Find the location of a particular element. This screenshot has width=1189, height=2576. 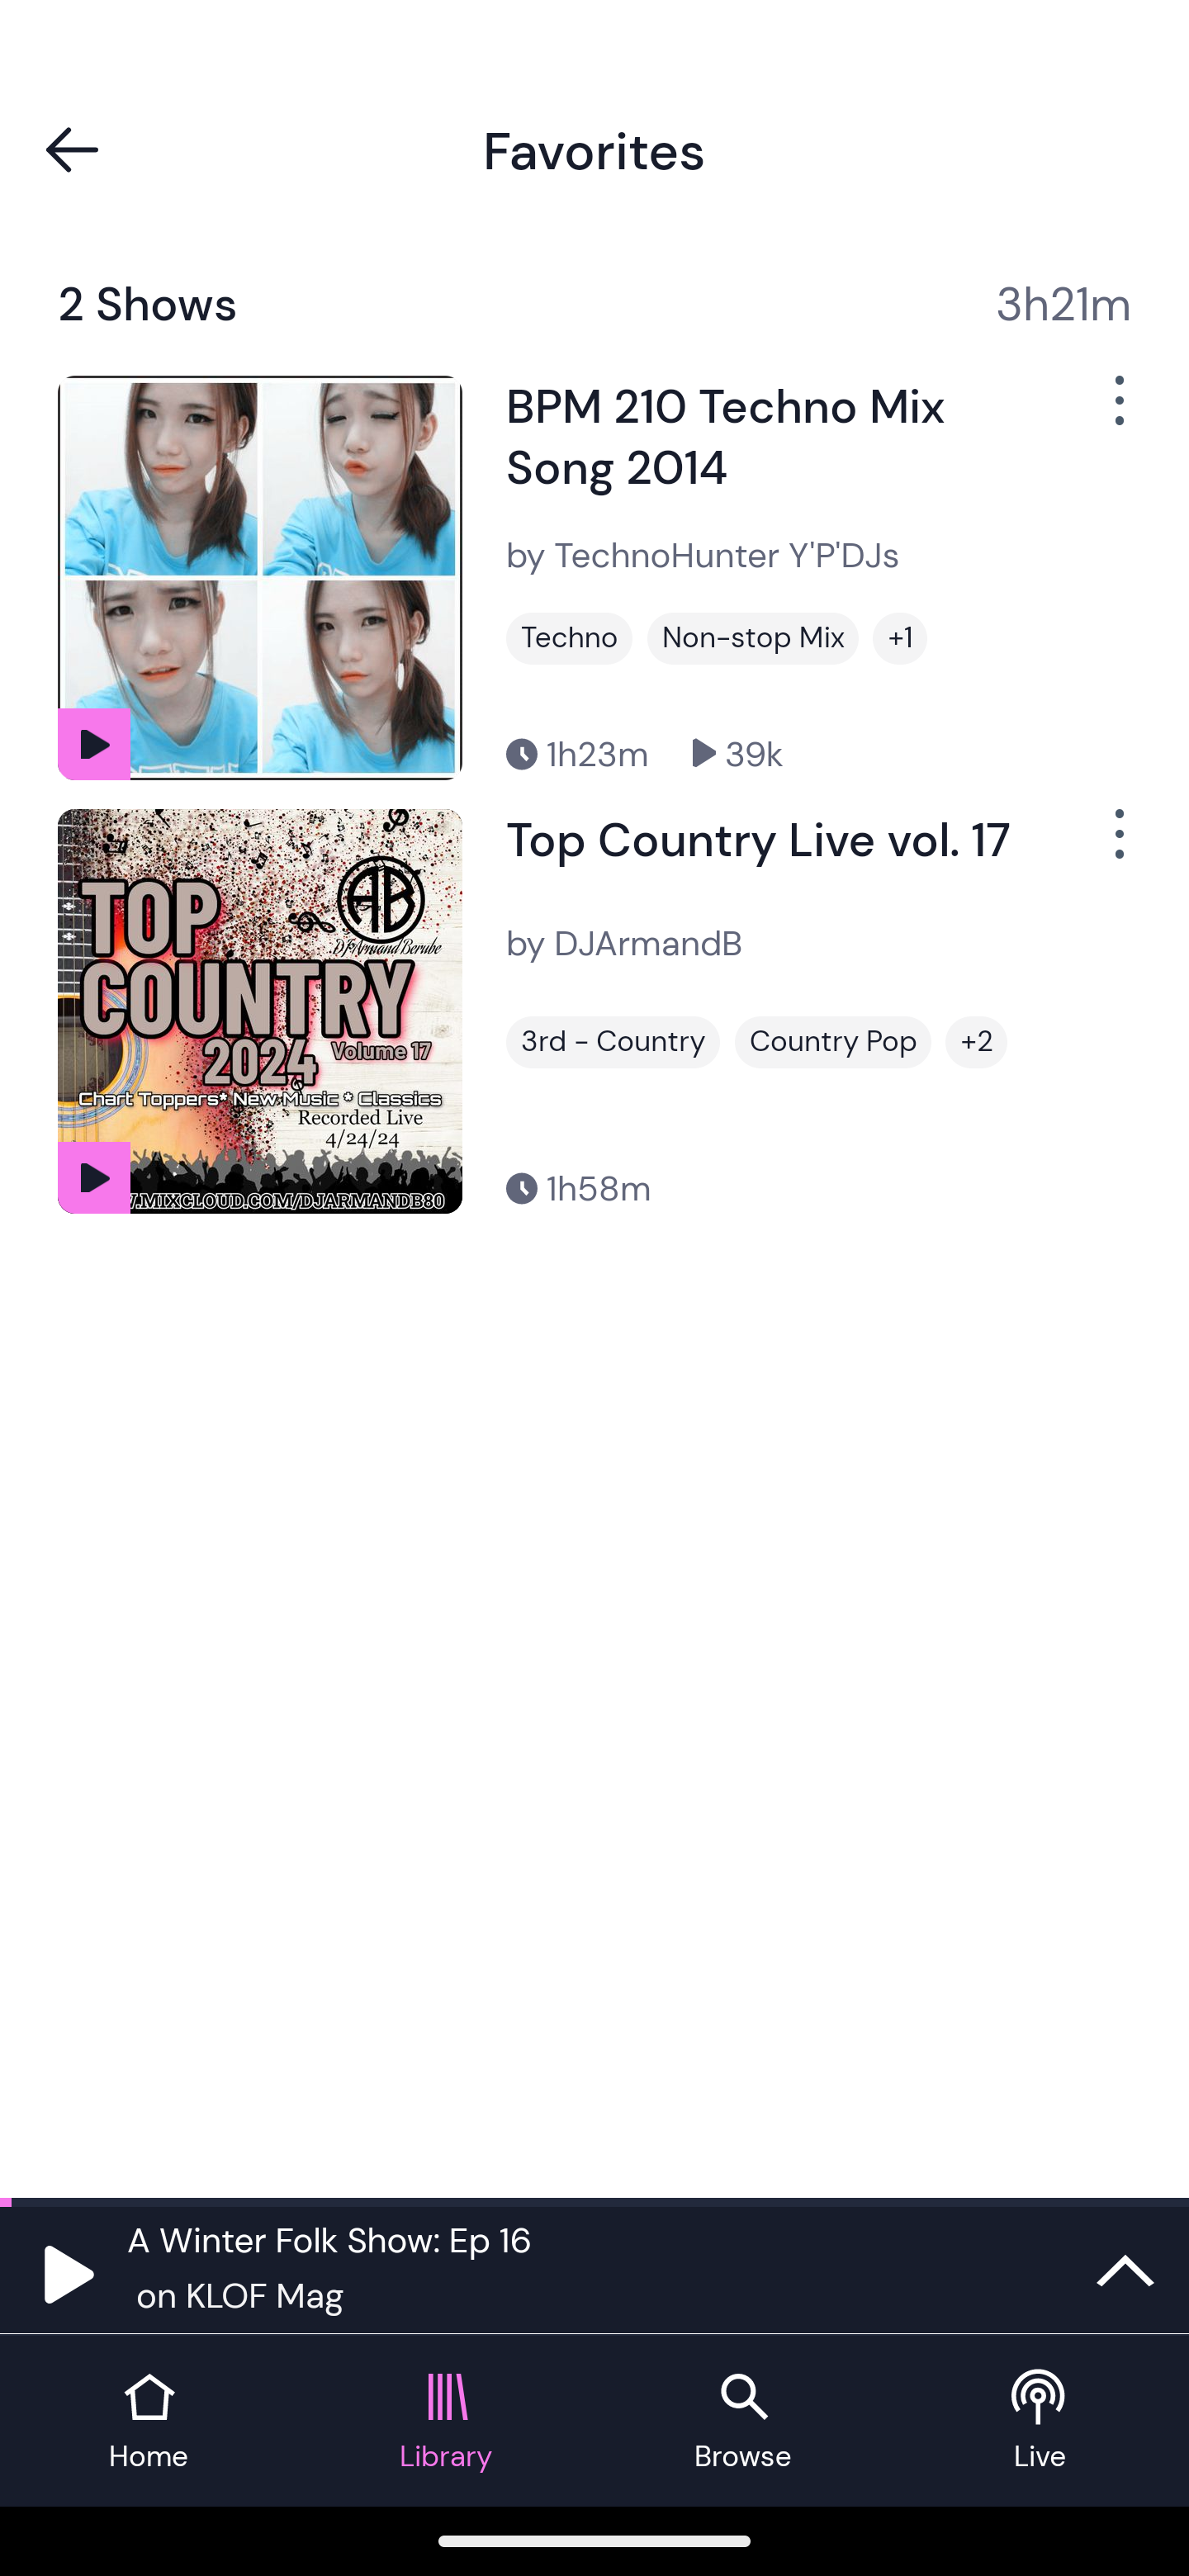

Live tab Live is located at coordinates (1040, 2421).